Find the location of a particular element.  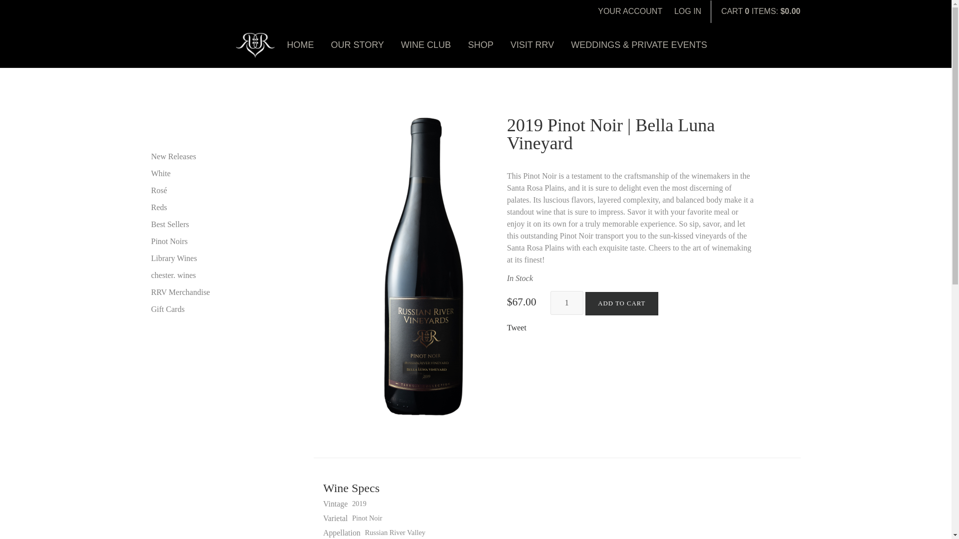

Best Sellers is located at coordinates (207, 225).